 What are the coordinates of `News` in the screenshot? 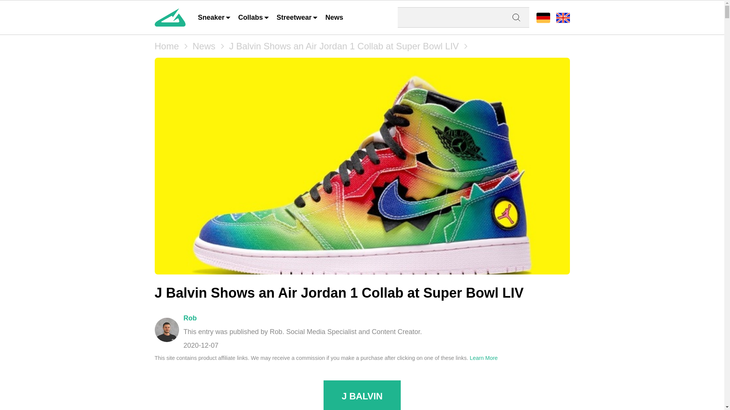 It's located at (204, 46).